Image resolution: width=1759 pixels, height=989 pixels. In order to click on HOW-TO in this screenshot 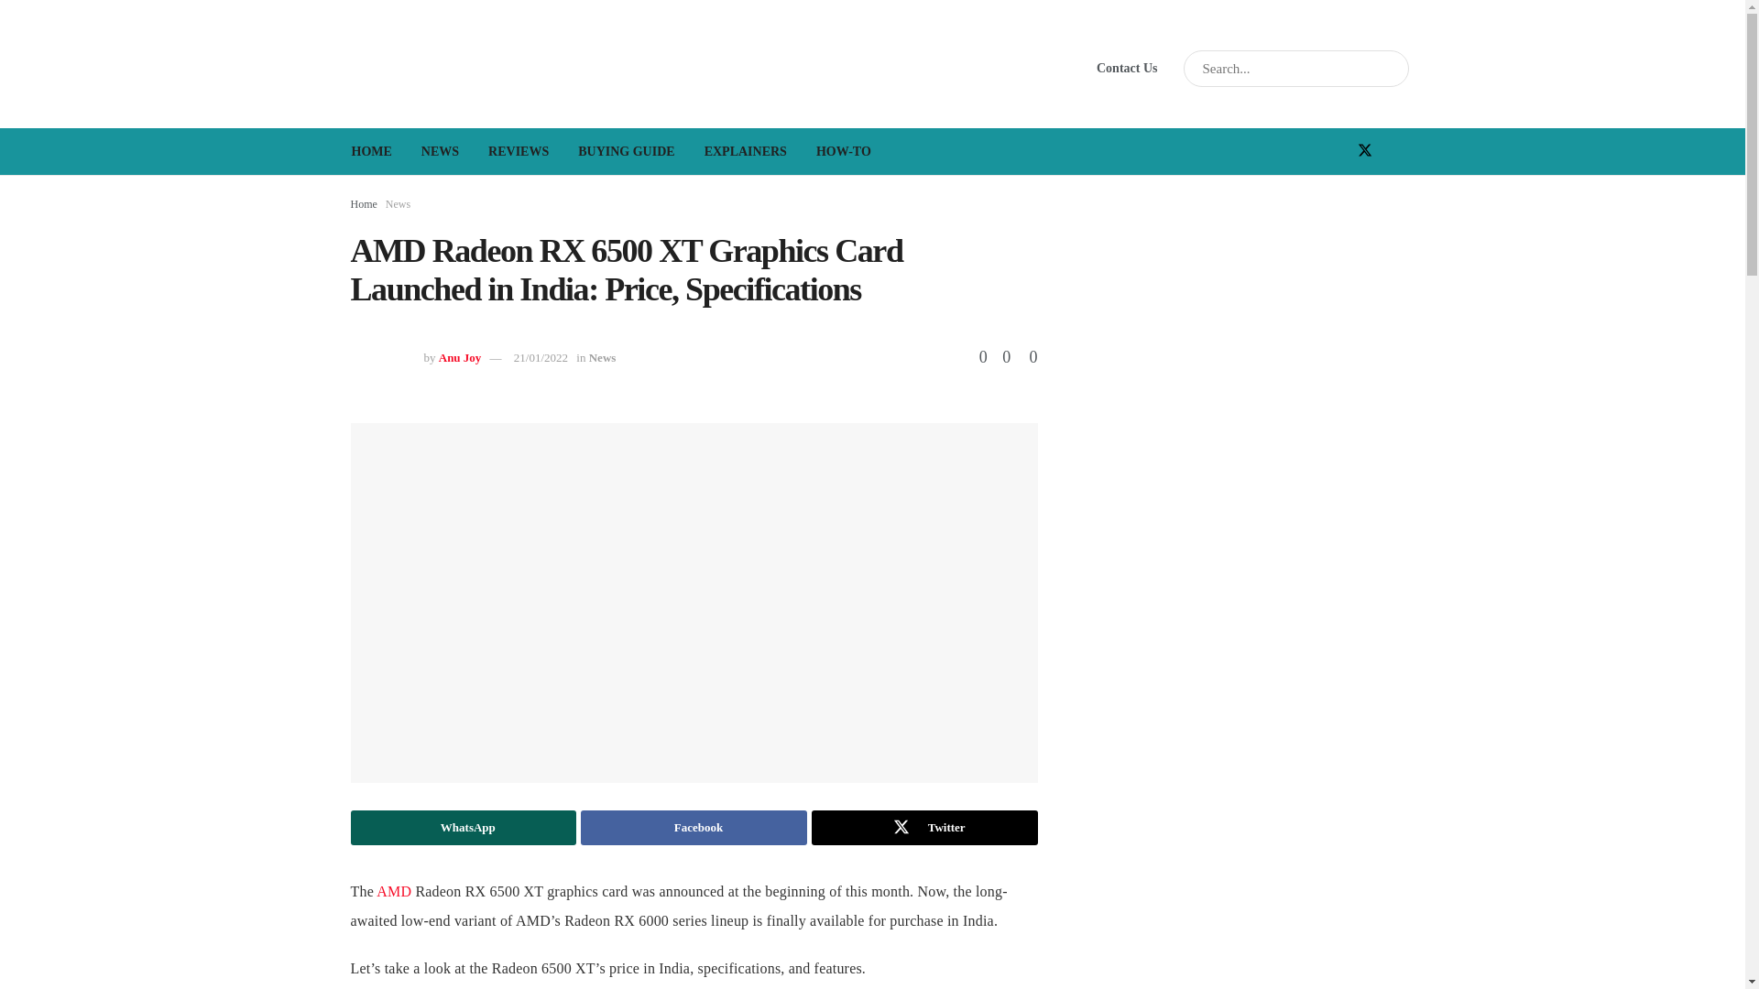, I will do `click(844, 151)`.